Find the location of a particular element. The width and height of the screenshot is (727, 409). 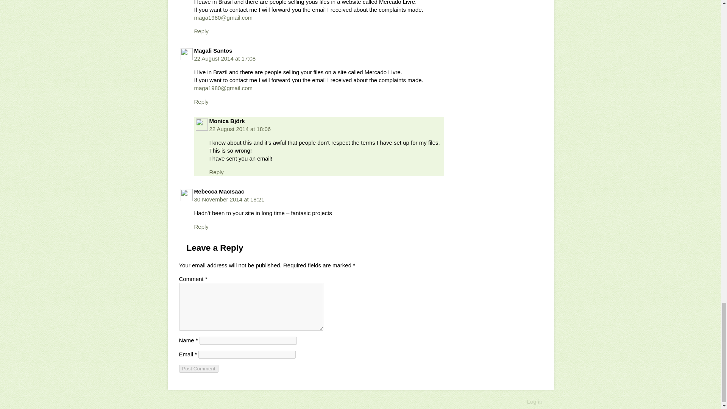

Reply is located at coordinates (201, 226).